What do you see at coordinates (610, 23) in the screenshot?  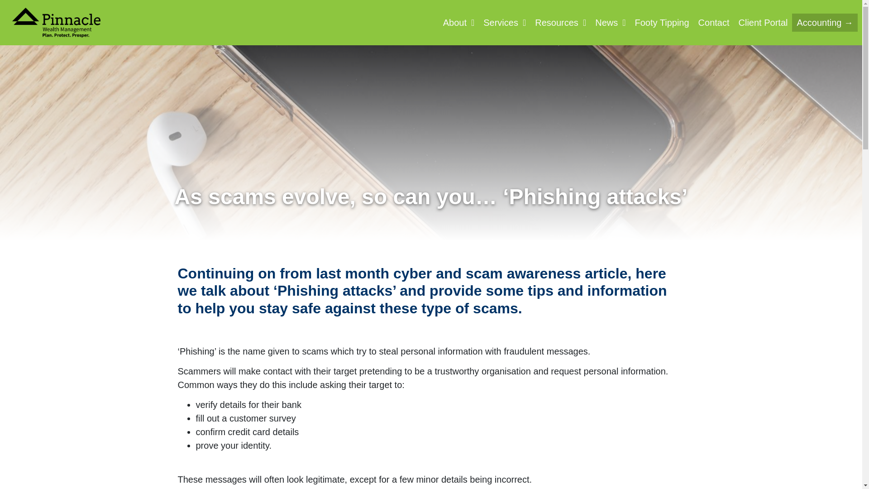 I see `News` at bounding box center [610, 23].